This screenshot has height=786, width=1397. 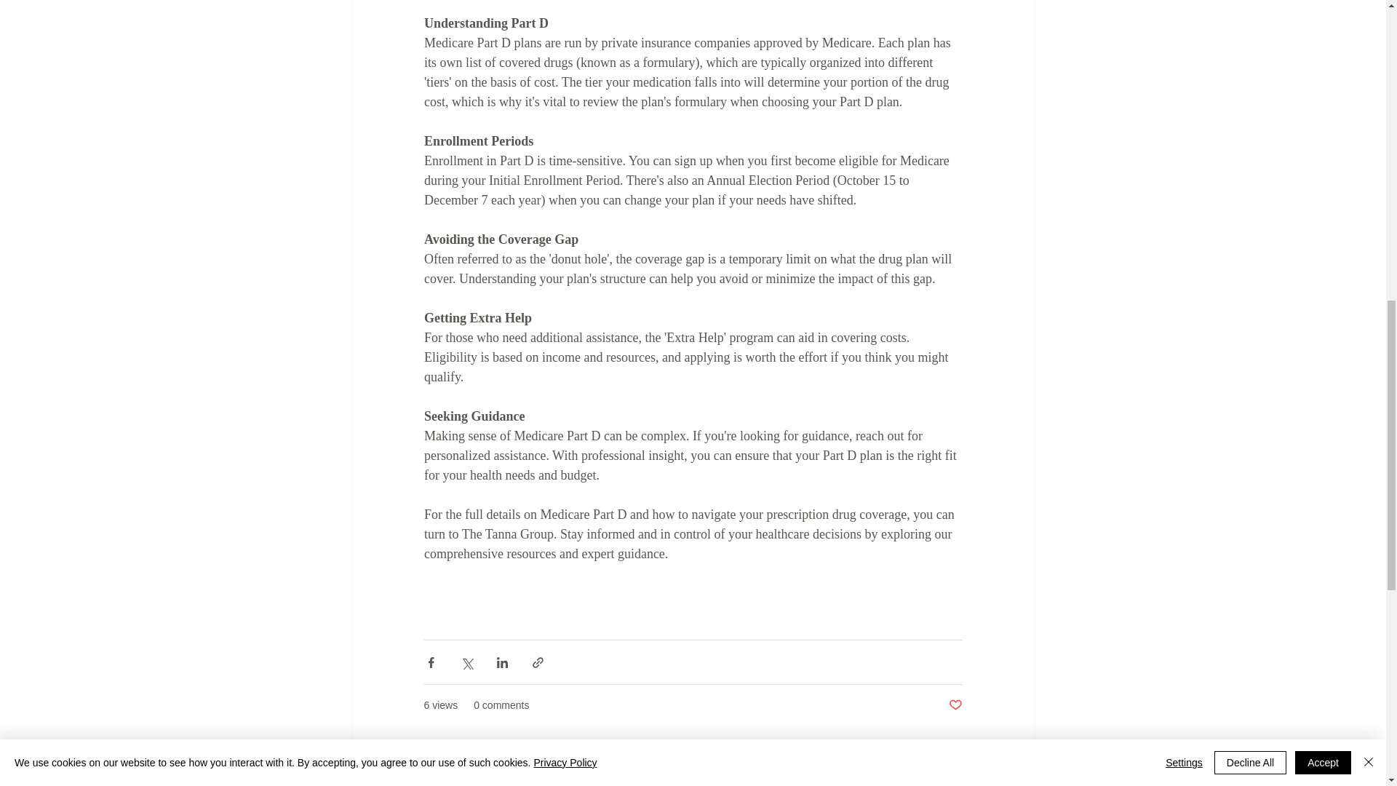 I want to click on See All, so click(x=1019, y=780).